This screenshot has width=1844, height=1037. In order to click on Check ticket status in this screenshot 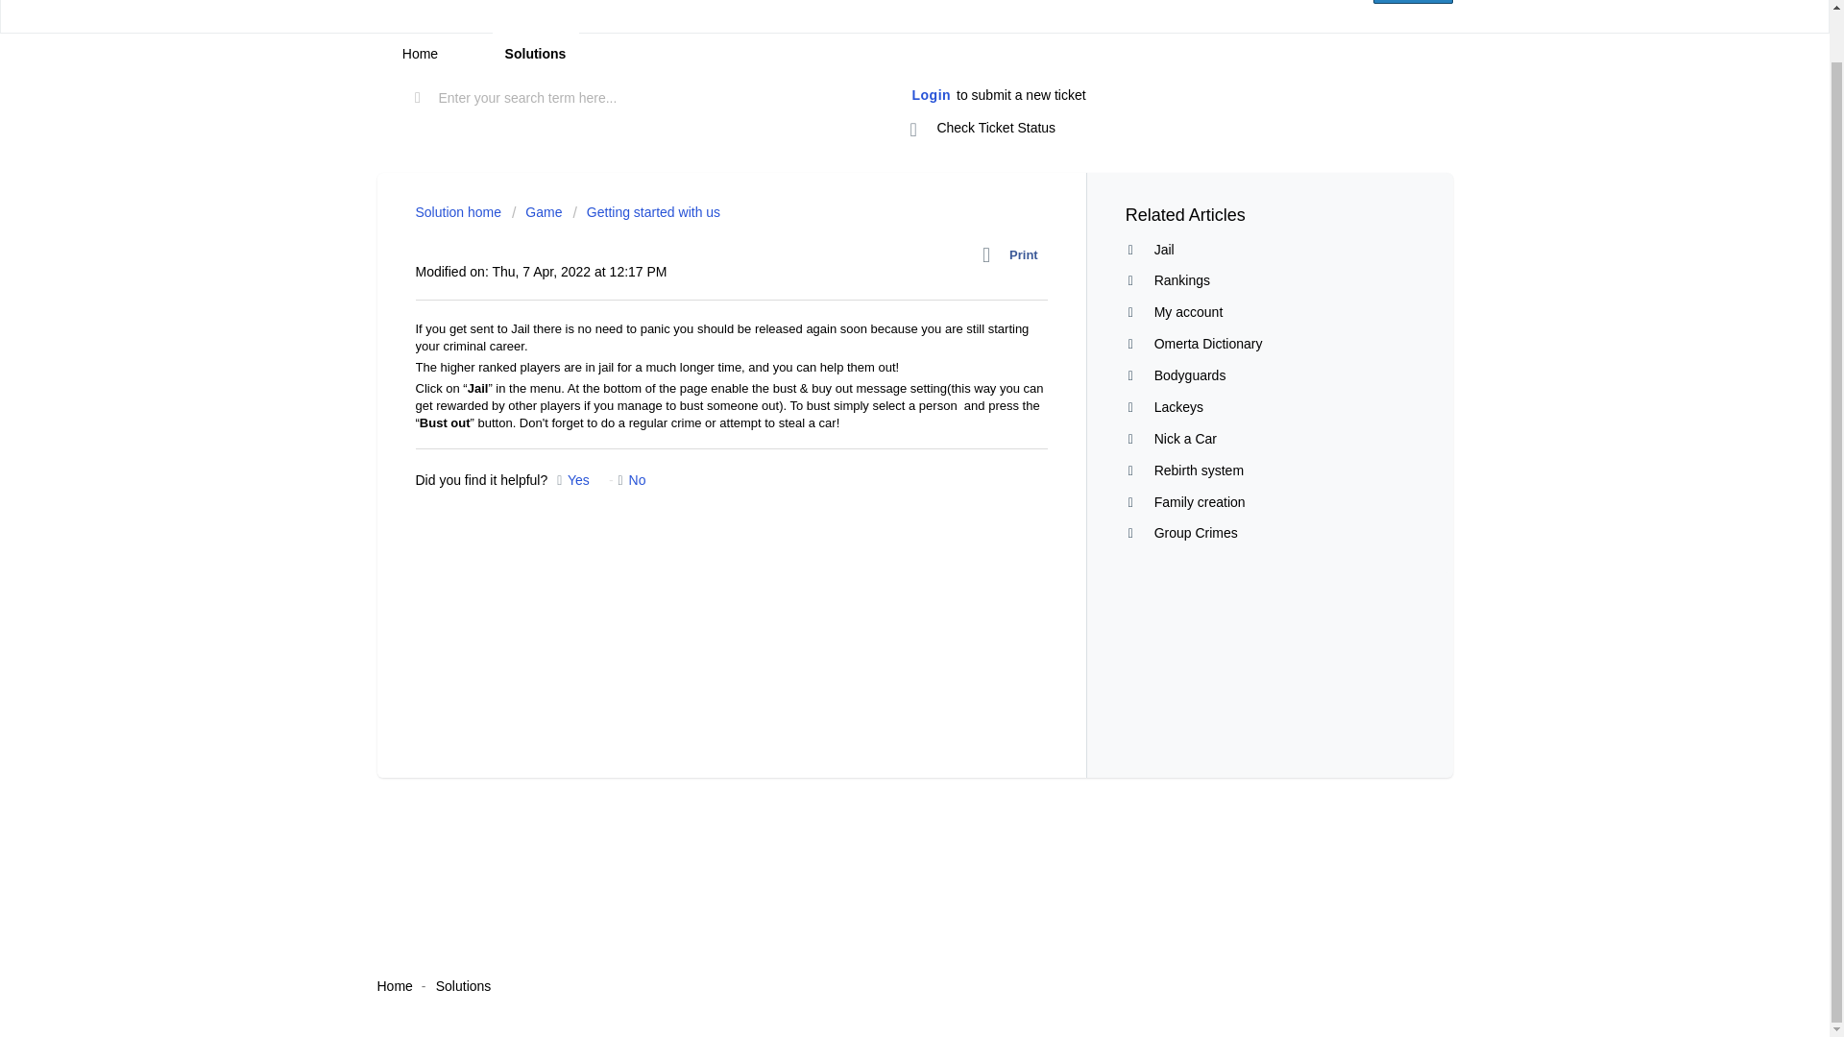, I will do `click(983, 129)`.